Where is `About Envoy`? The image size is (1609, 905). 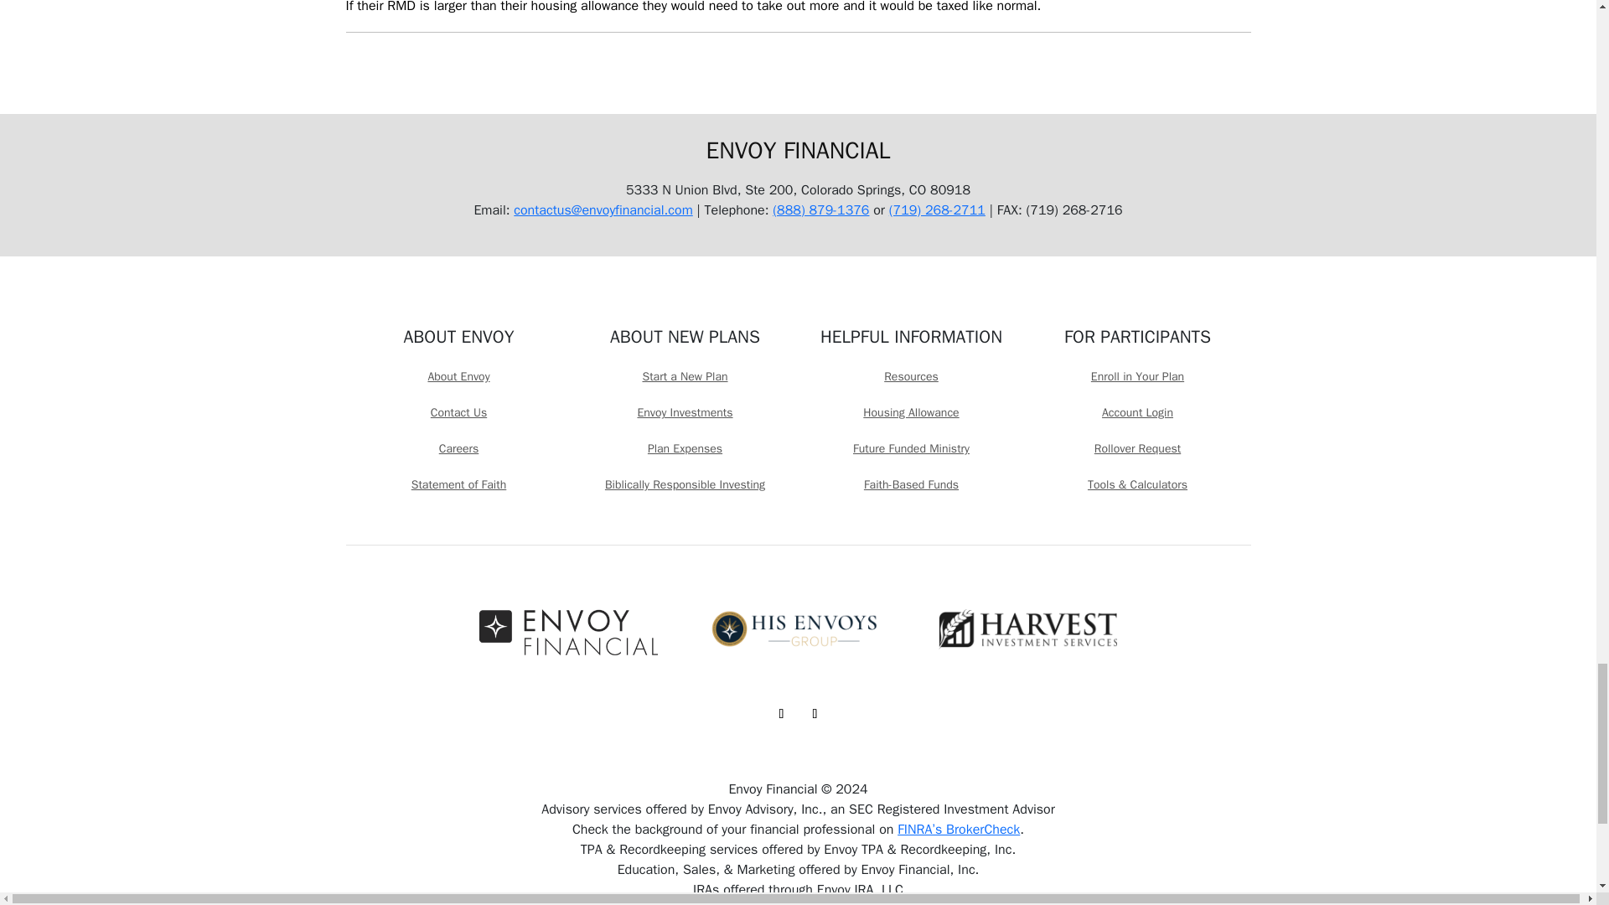
About Envoy is located at coordinates (458, 377).